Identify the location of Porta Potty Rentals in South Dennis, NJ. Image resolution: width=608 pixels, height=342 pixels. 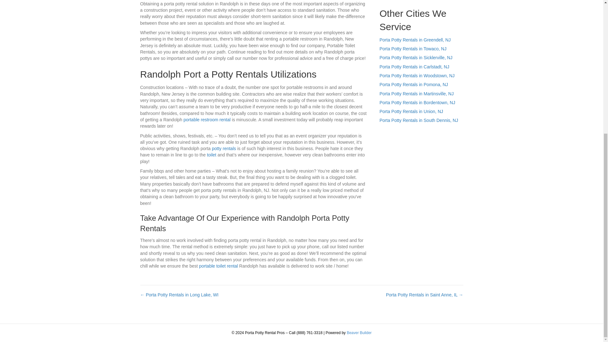
(419, 120).